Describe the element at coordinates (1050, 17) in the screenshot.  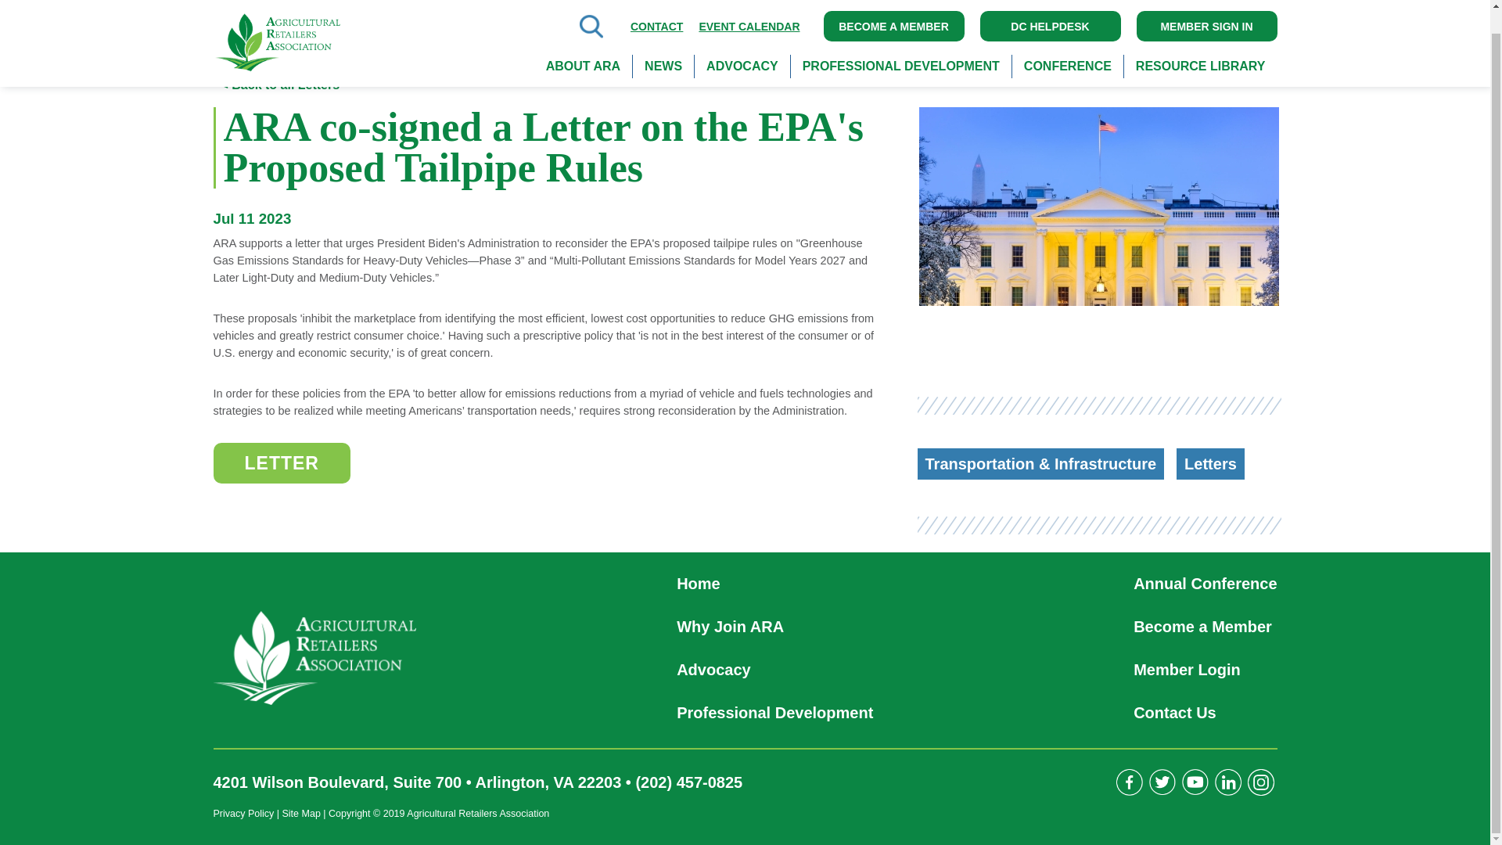
I see `DC HELPDESK` at that location.